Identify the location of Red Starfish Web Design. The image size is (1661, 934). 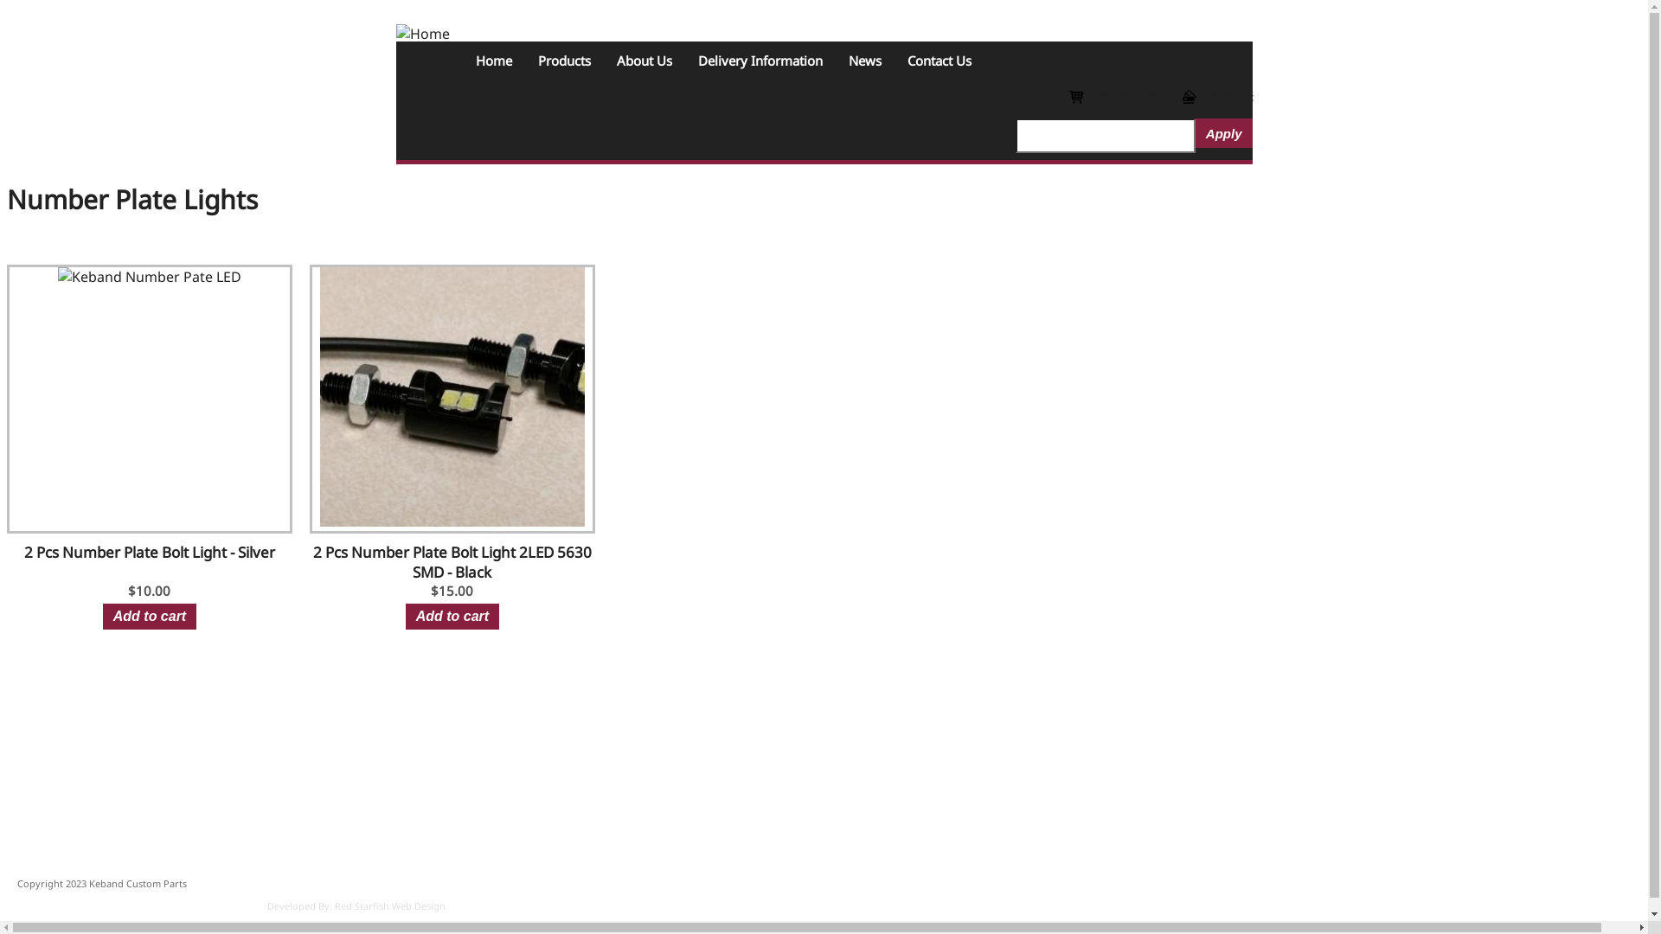
(390, 906).